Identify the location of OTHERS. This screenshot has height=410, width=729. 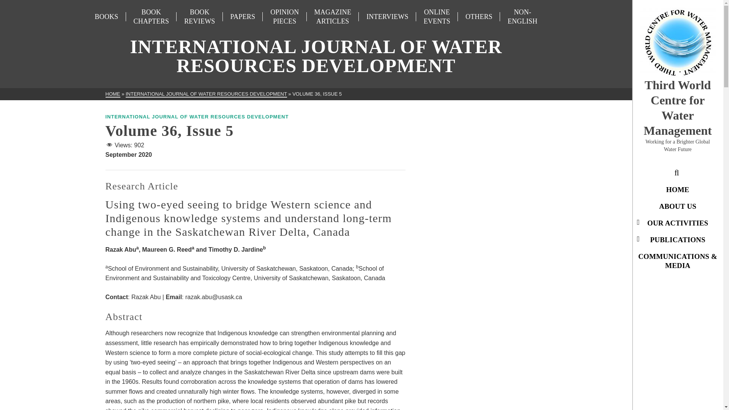
(479, 16).